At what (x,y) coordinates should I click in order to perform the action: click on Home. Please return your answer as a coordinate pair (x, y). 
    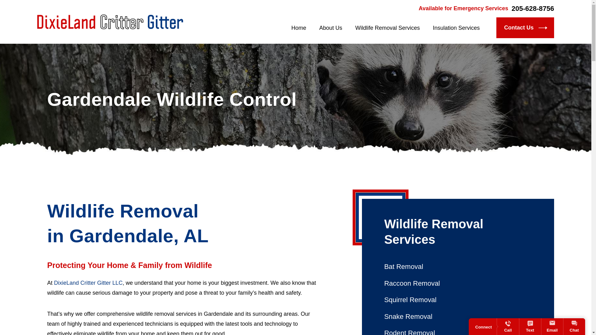
    Looking at the image, I should click on (302, 28).